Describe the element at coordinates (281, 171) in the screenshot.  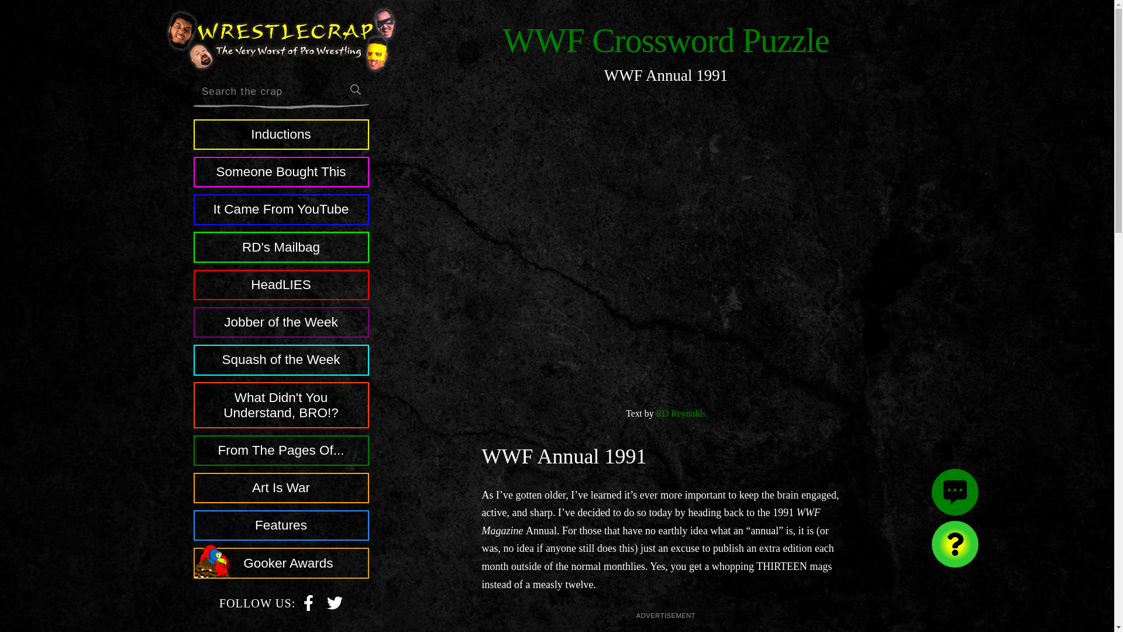
I see `Someone Bought This` at that location.